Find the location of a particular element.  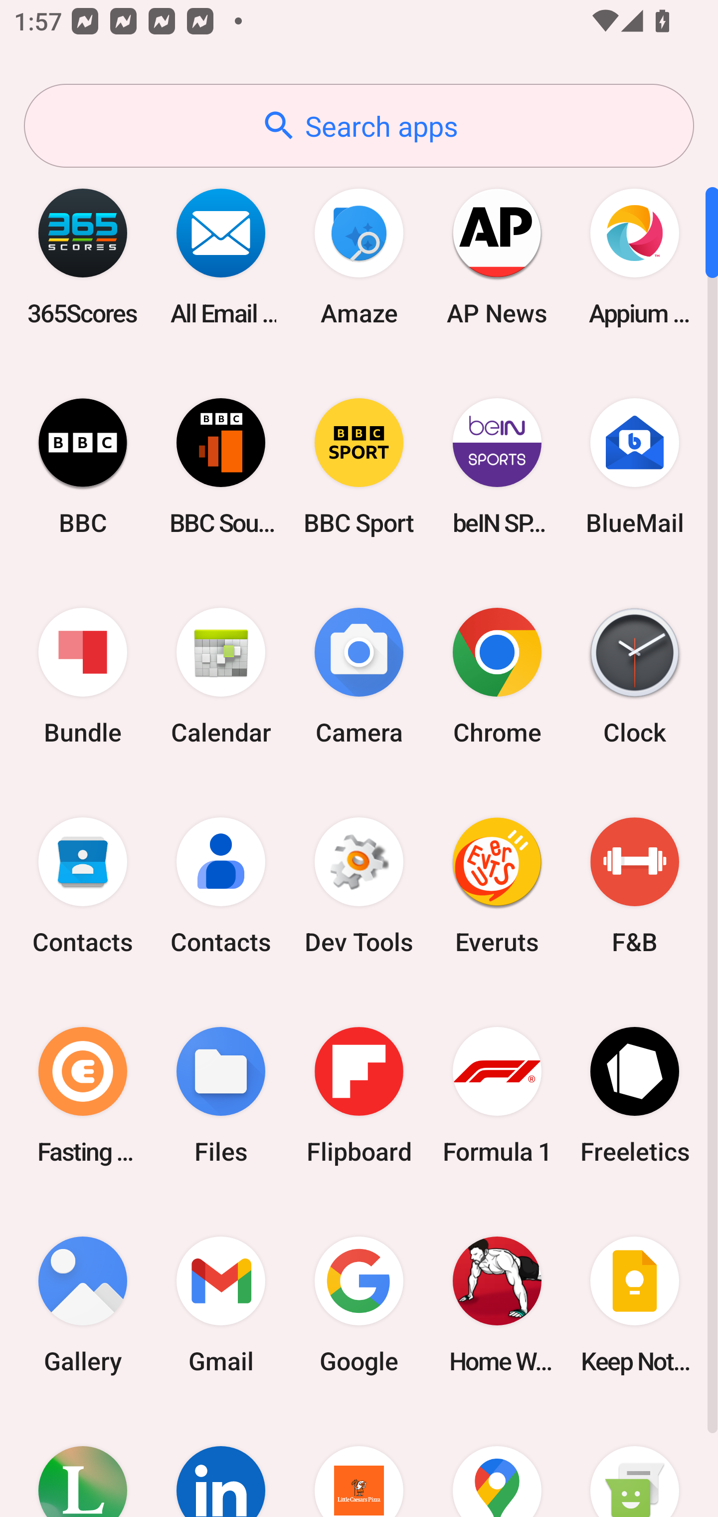

BlueMail is located at coordinates (635, 466).